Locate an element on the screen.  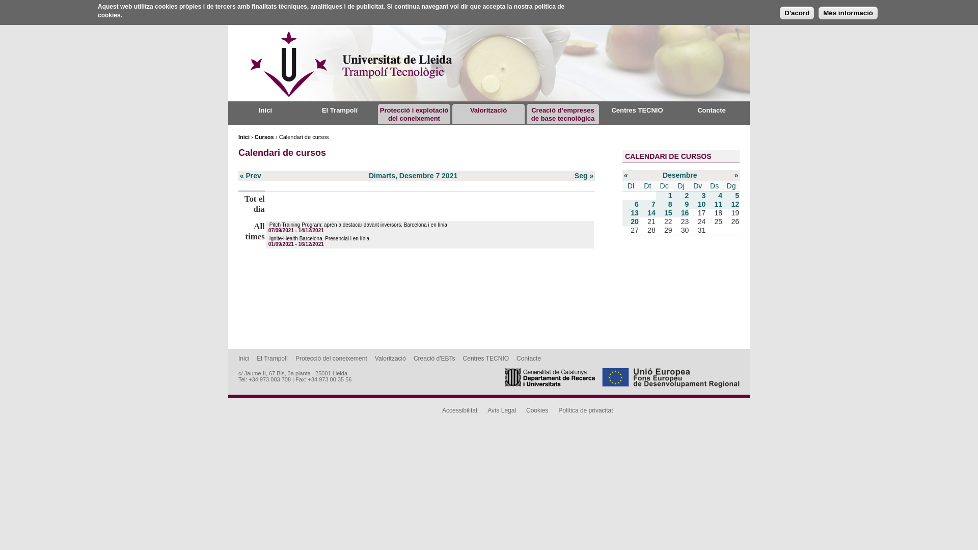
9 is located at coordinates (687, 204).